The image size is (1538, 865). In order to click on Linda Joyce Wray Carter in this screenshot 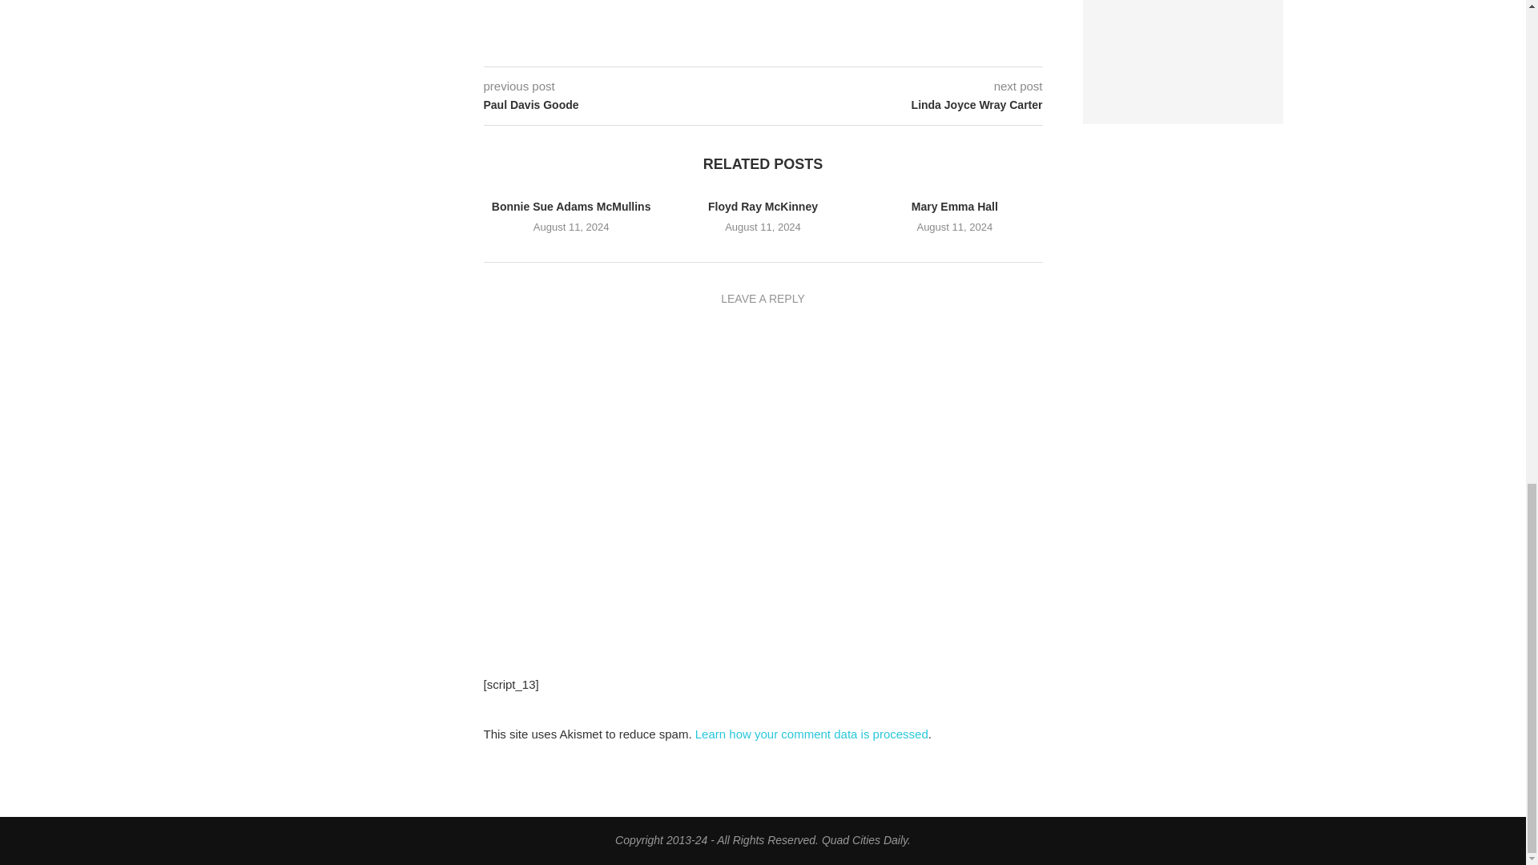, I will do `click(902, 106)`.